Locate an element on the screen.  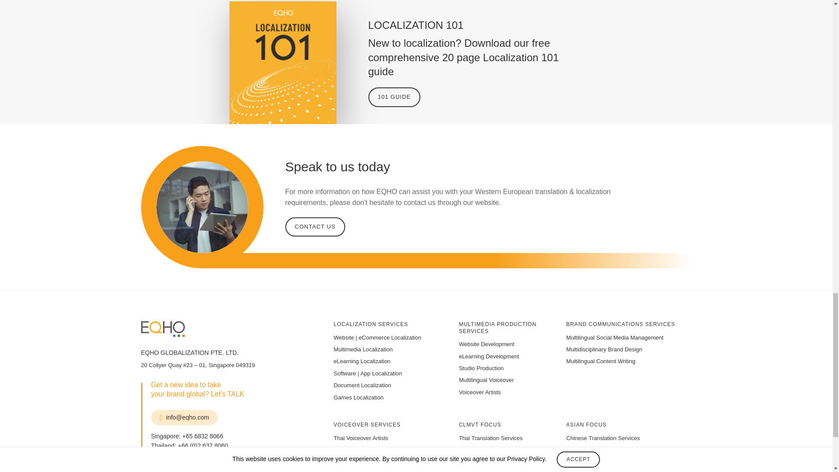
CONTACT US is located at coordinates (315, 226).